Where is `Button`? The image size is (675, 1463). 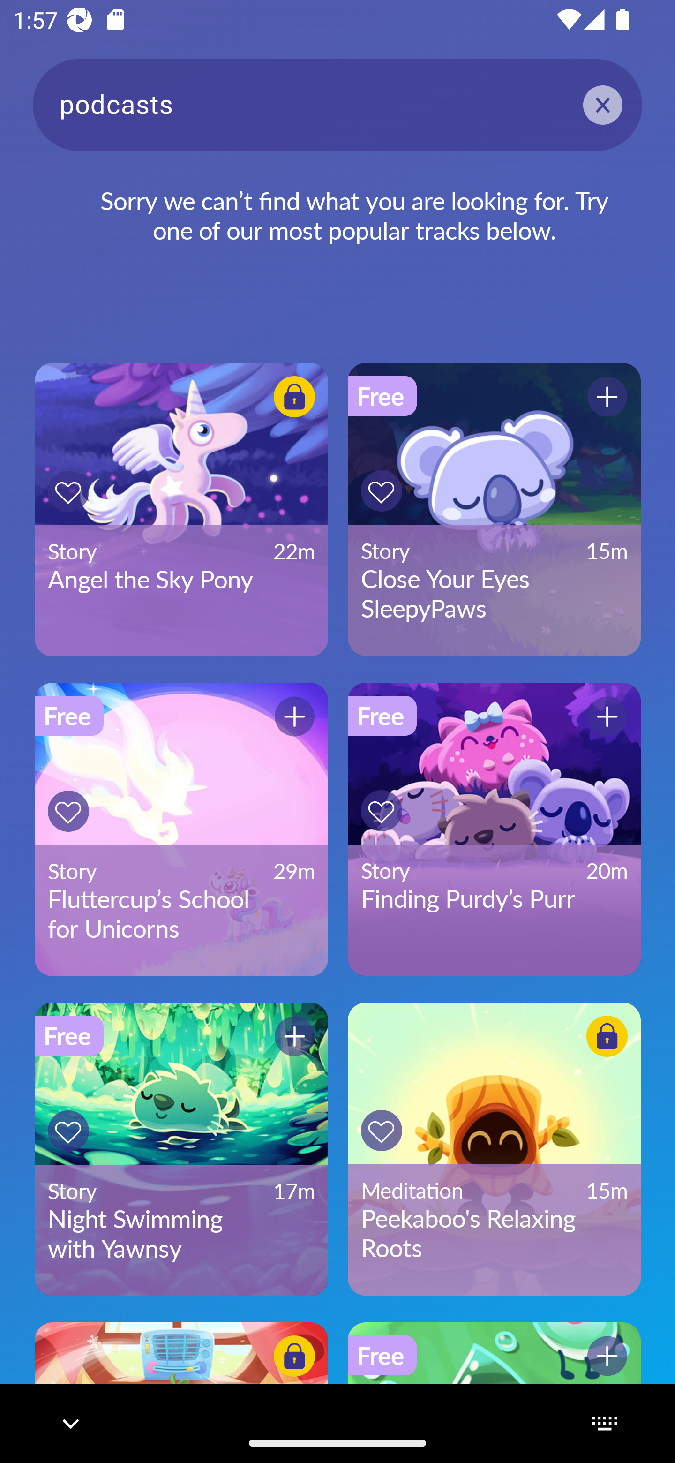
Button is located at coordinates (68, 491).